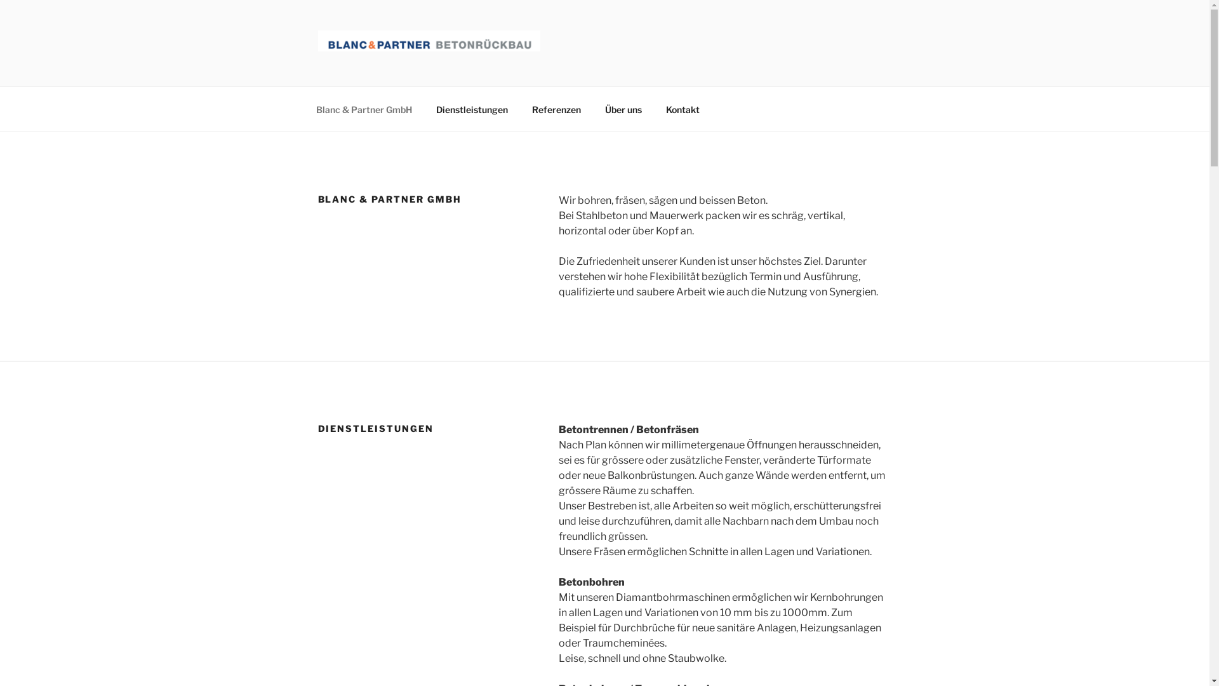 This screenshot has width=1219, height=686. I want to click on Referenzen, so click(556, 109).